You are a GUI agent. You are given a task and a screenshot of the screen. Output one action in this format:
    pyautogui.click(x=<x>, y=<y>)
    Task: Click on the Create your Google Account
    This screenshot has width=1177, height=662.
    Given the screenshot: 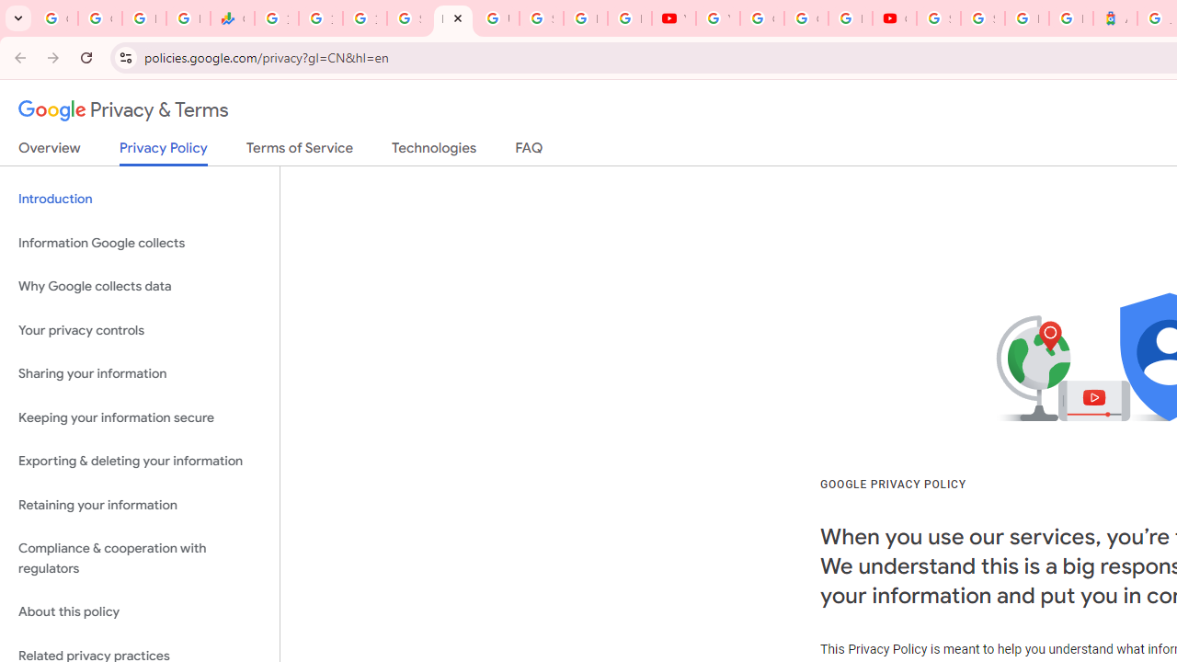 What is the action you would take?
    pyautogui.click(x=806, y=18)
    